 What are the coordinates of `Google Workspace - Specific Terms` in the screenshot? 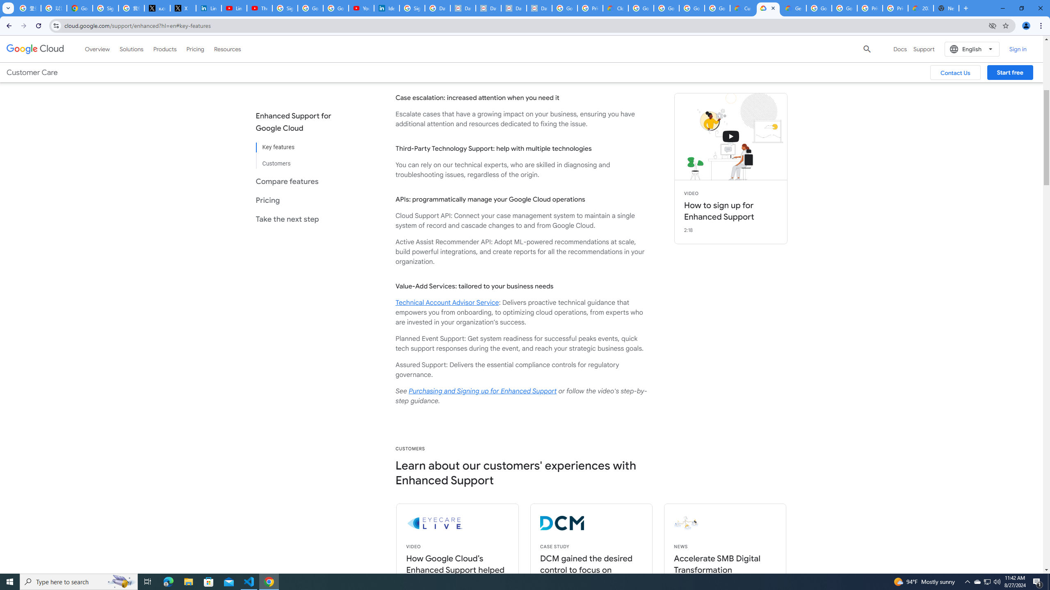 It's located at (718, 8).